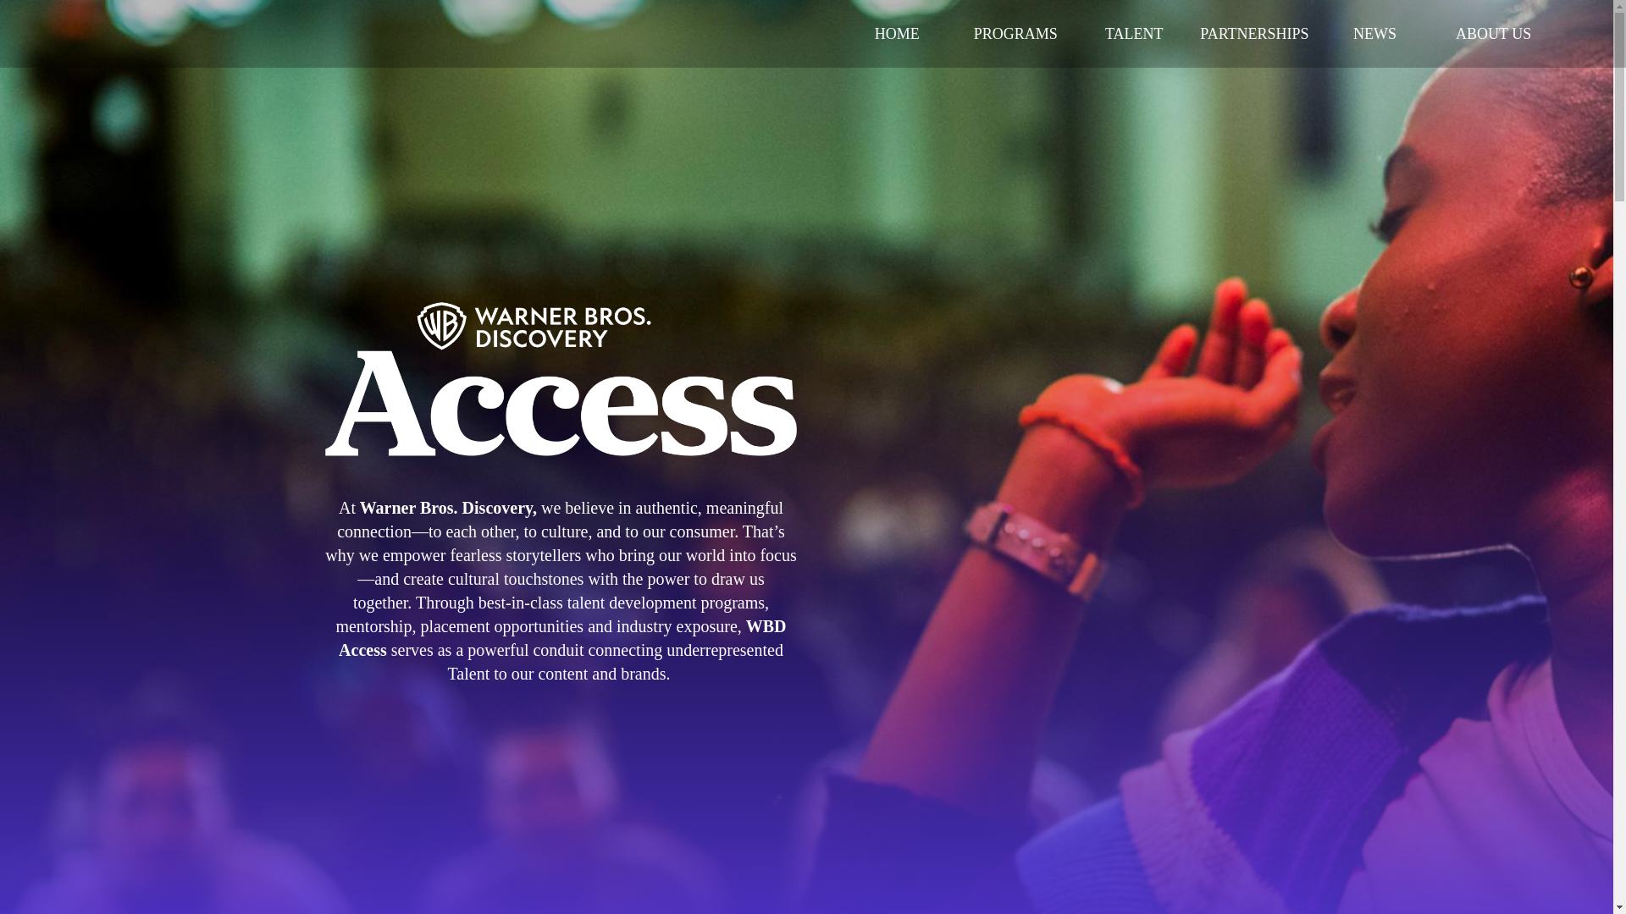  I want to click on NEWS, so click(1374, 34).